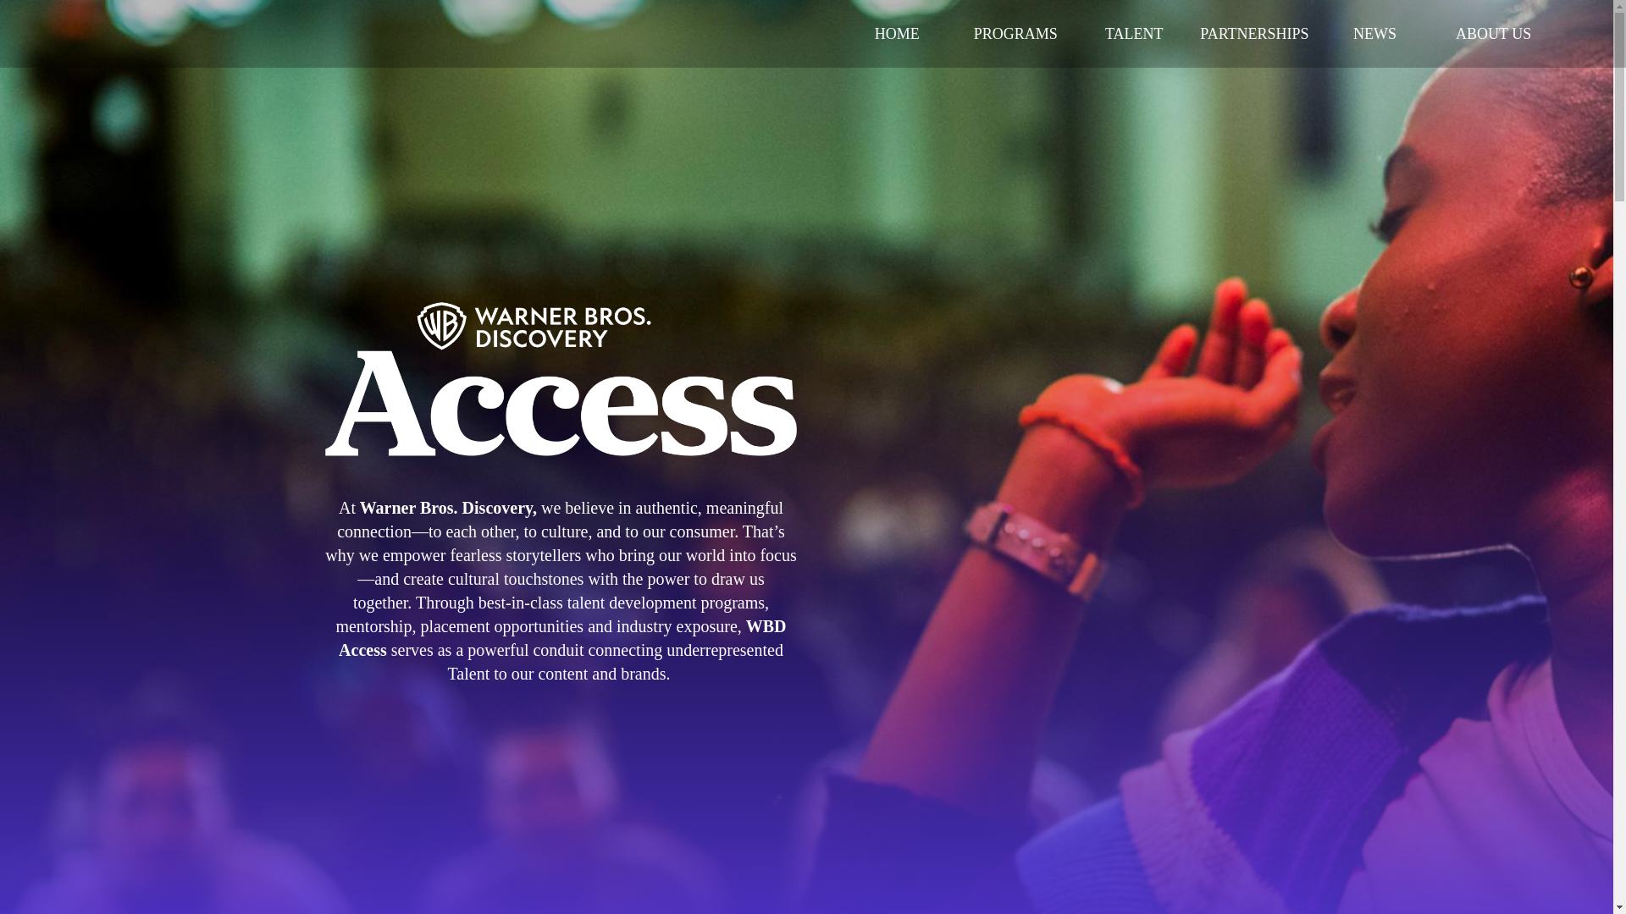  I want to click on NEWS, so click(1374, 34).